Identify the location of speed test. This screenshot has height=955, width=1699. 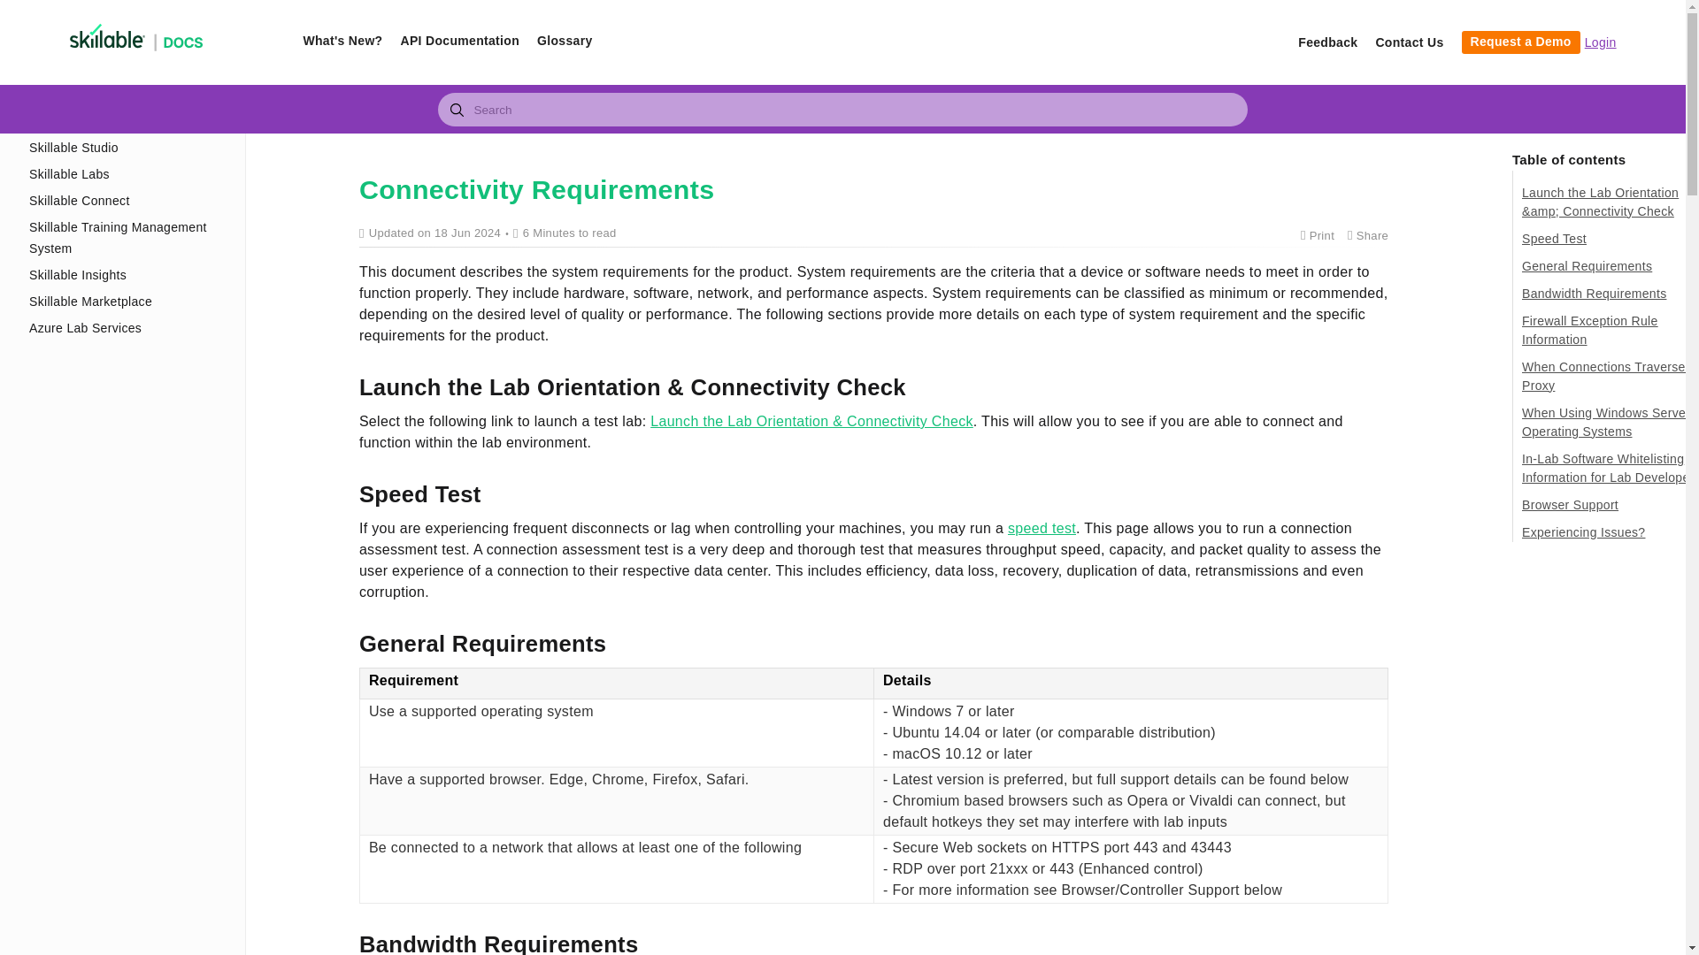
(1041, 527).